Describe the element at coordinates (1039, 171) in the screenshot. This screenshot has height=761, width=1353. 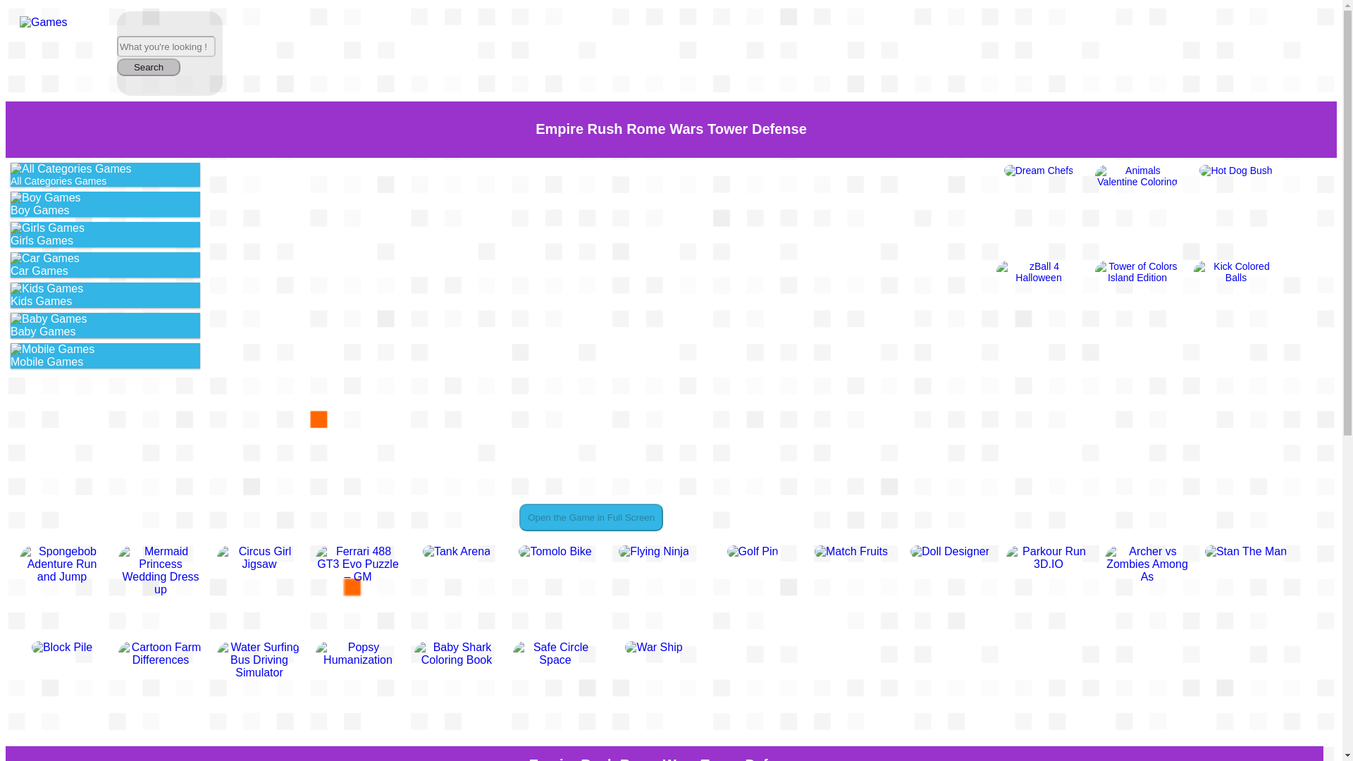
I see `Dream Chefs` at that location.